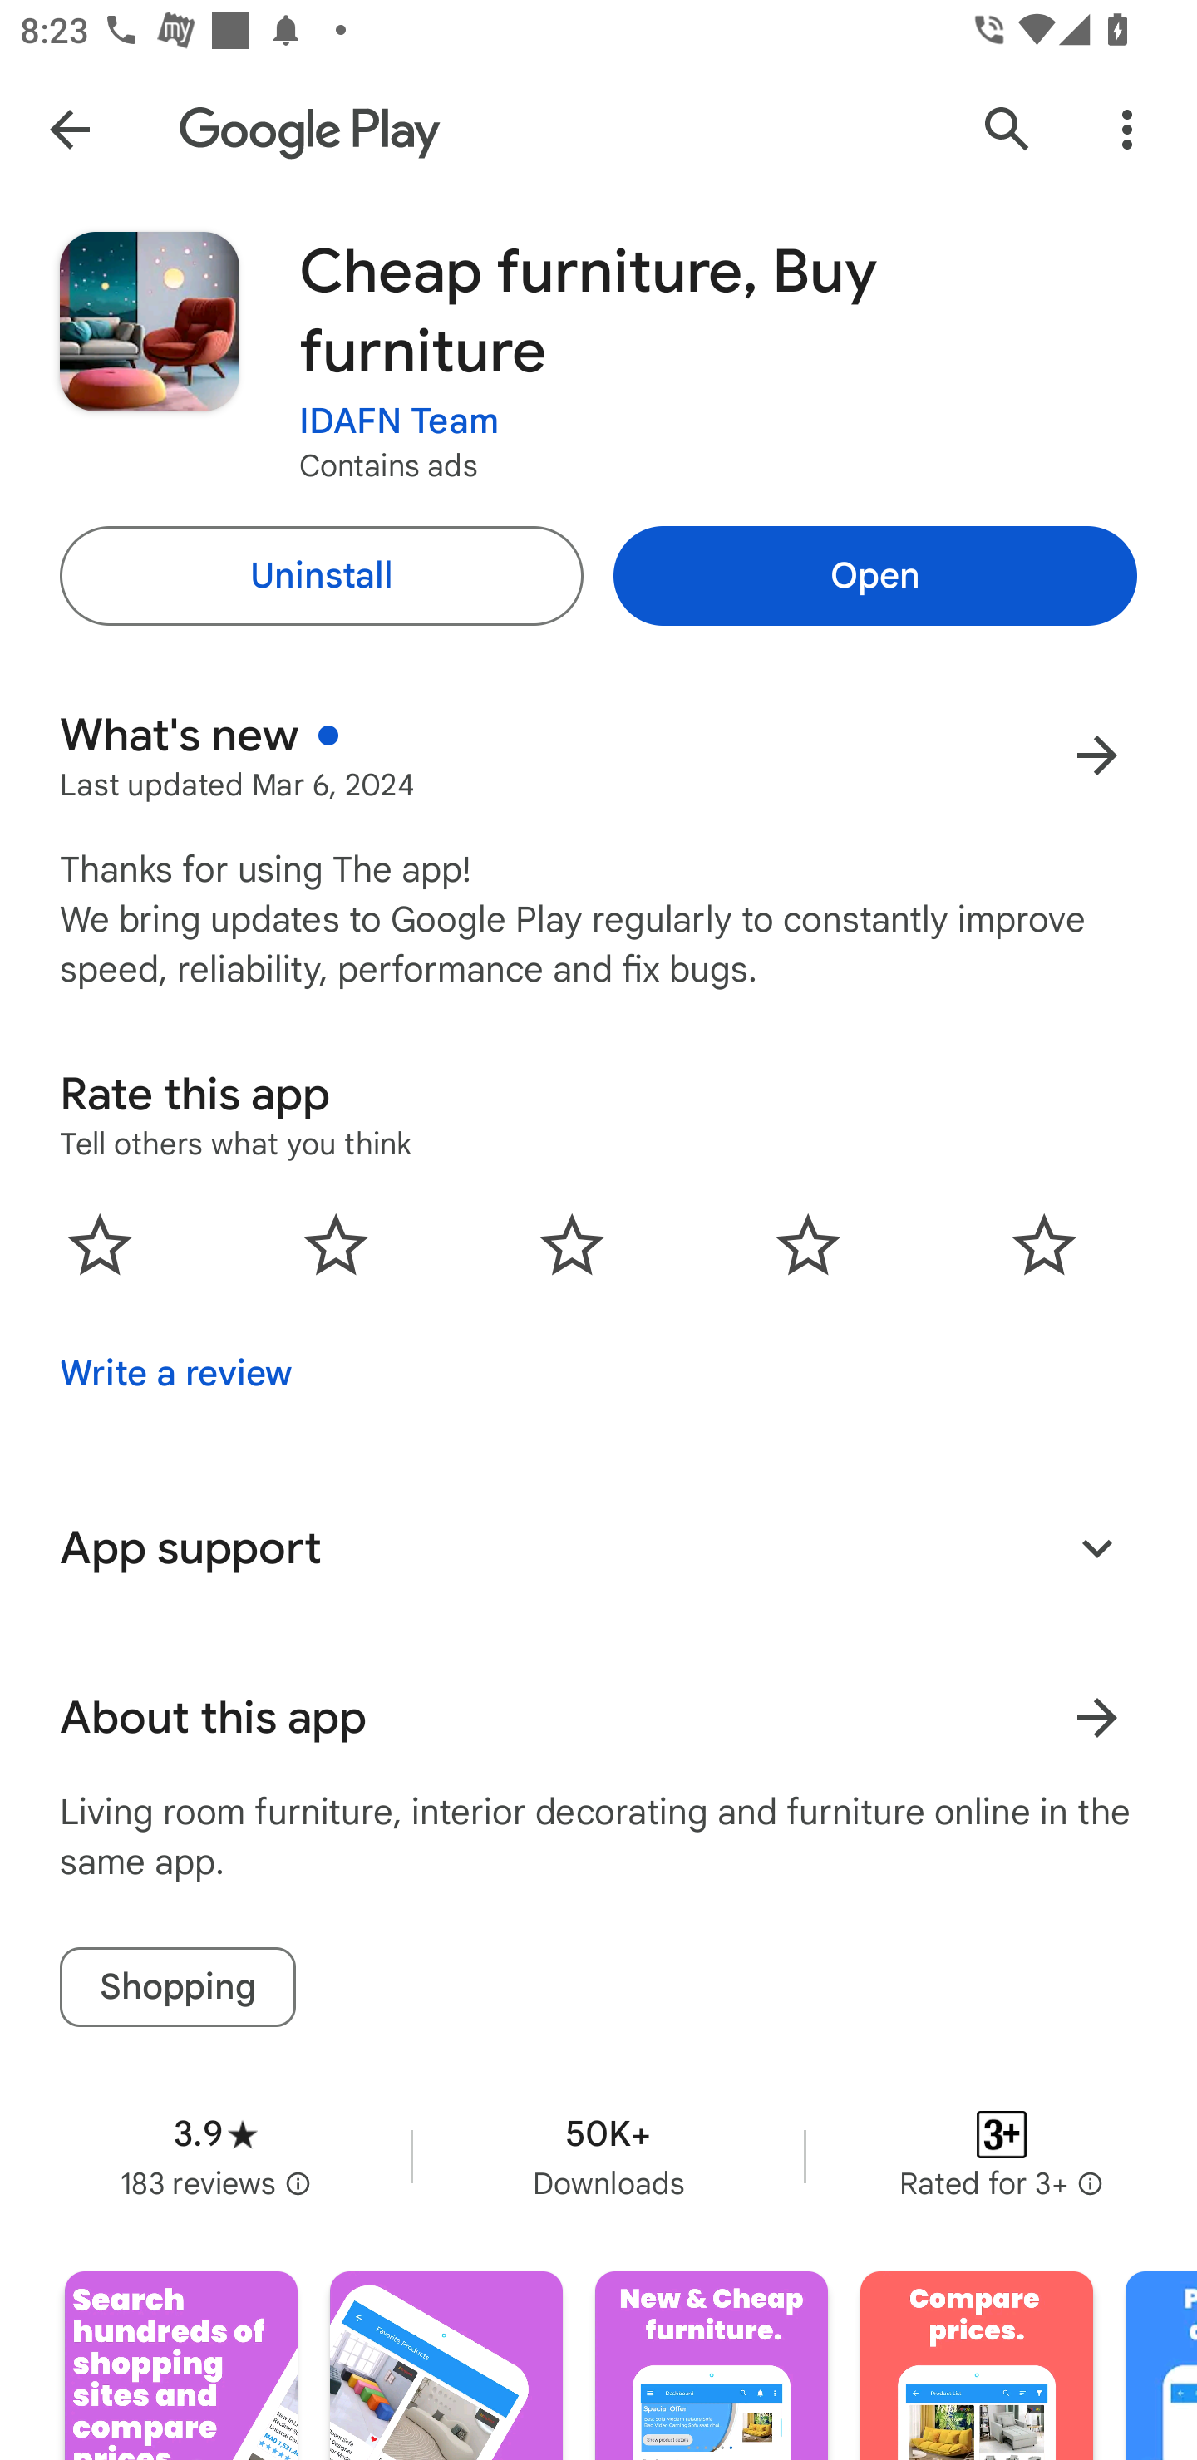 The height and width of the screenshot is (2460, 1197). Describe the element at coordinates (572, 1243) in the screenshot. I see `0.0` at that location.